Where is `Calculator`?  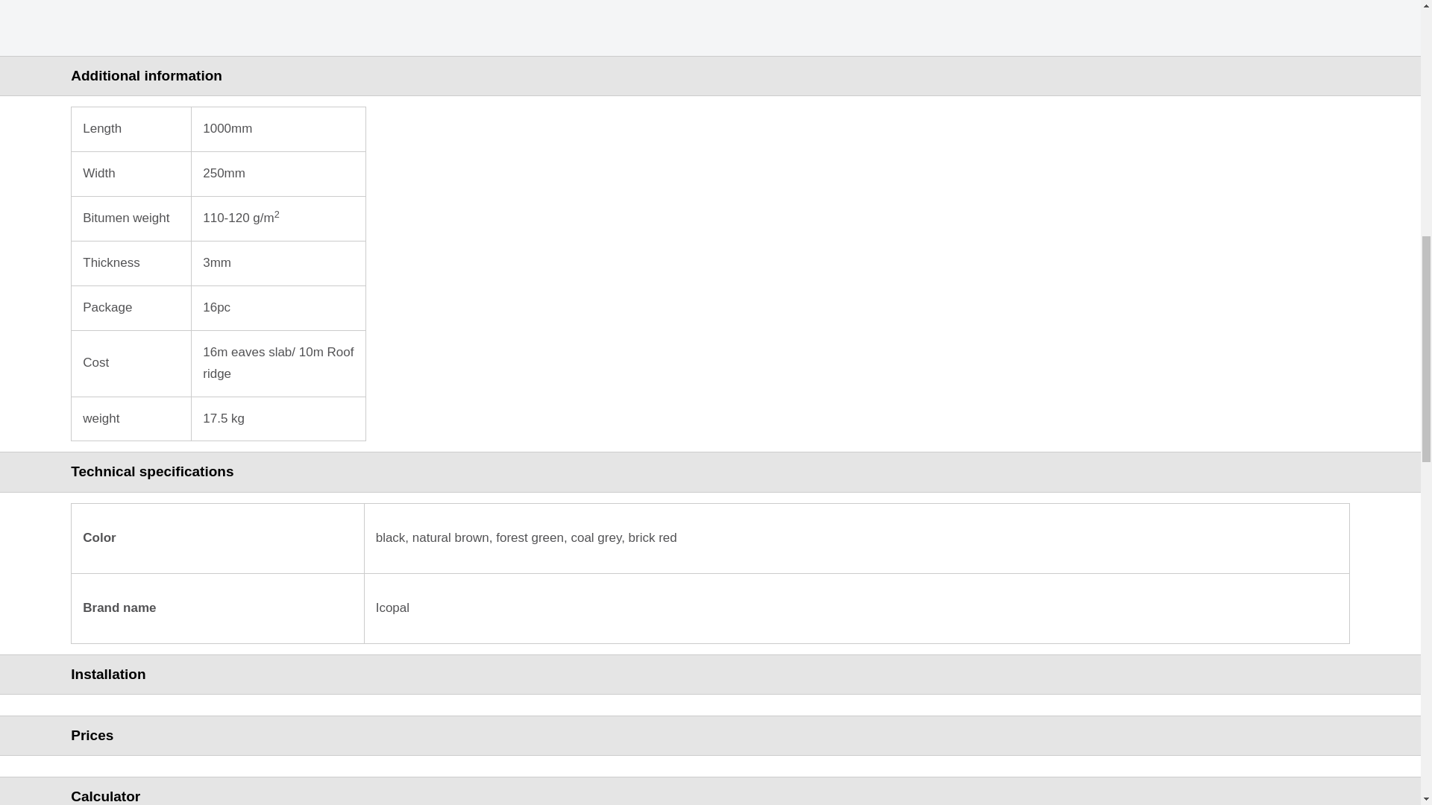
Calculator is located at coordinates (710, 795).